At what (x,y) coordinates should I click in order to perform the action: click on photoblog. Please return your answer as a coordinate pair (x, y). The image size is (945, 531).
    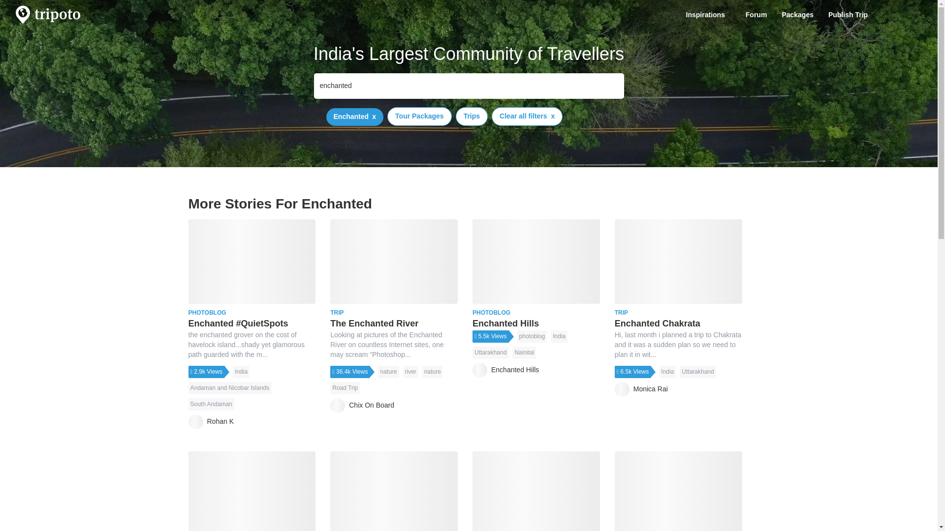
    Looking at the image, I should click on (532, 336).